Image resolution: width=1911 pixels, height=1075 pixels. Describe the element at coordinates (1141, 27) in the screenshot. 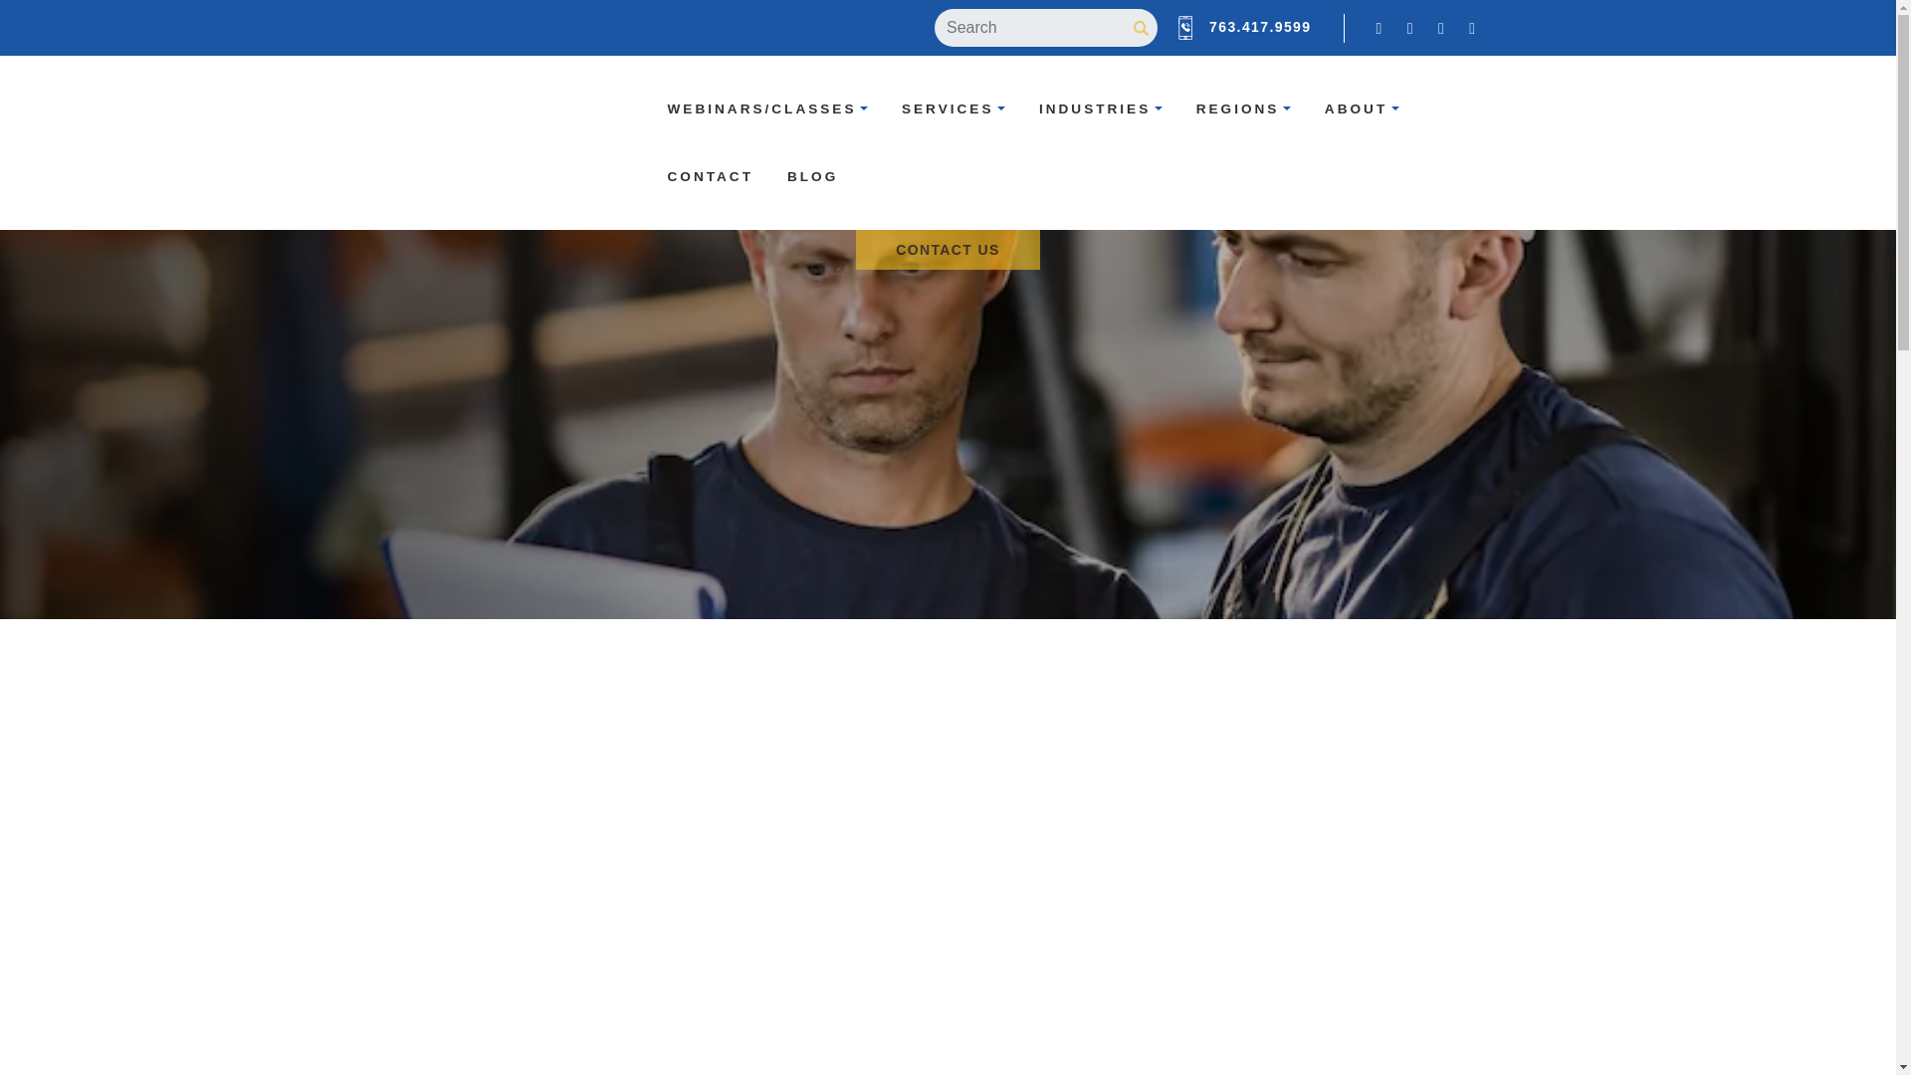

I see `Search Now` at that location.